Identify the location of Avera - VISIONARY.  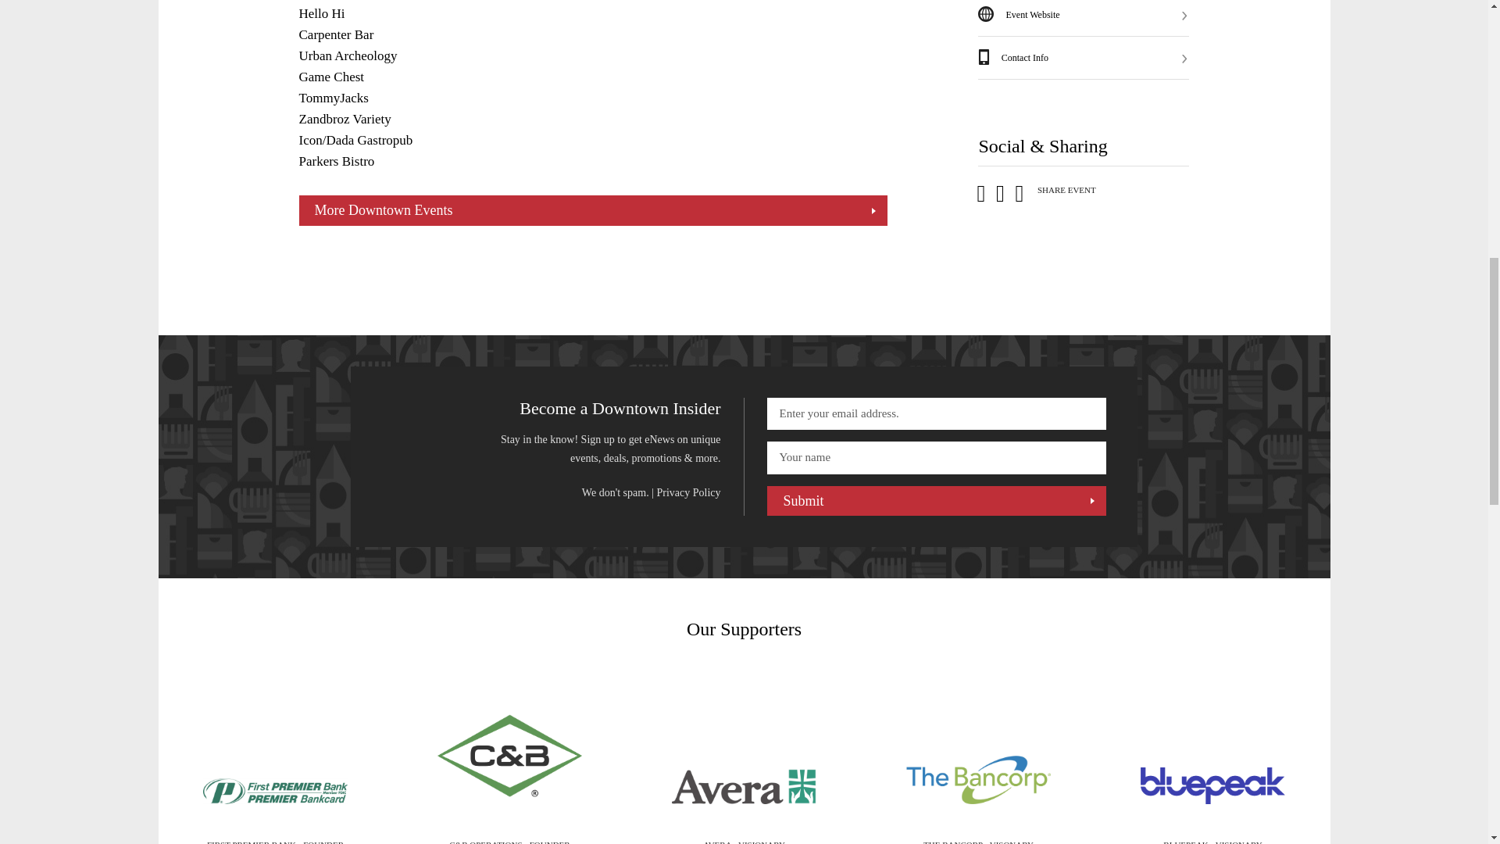
(744, 786).